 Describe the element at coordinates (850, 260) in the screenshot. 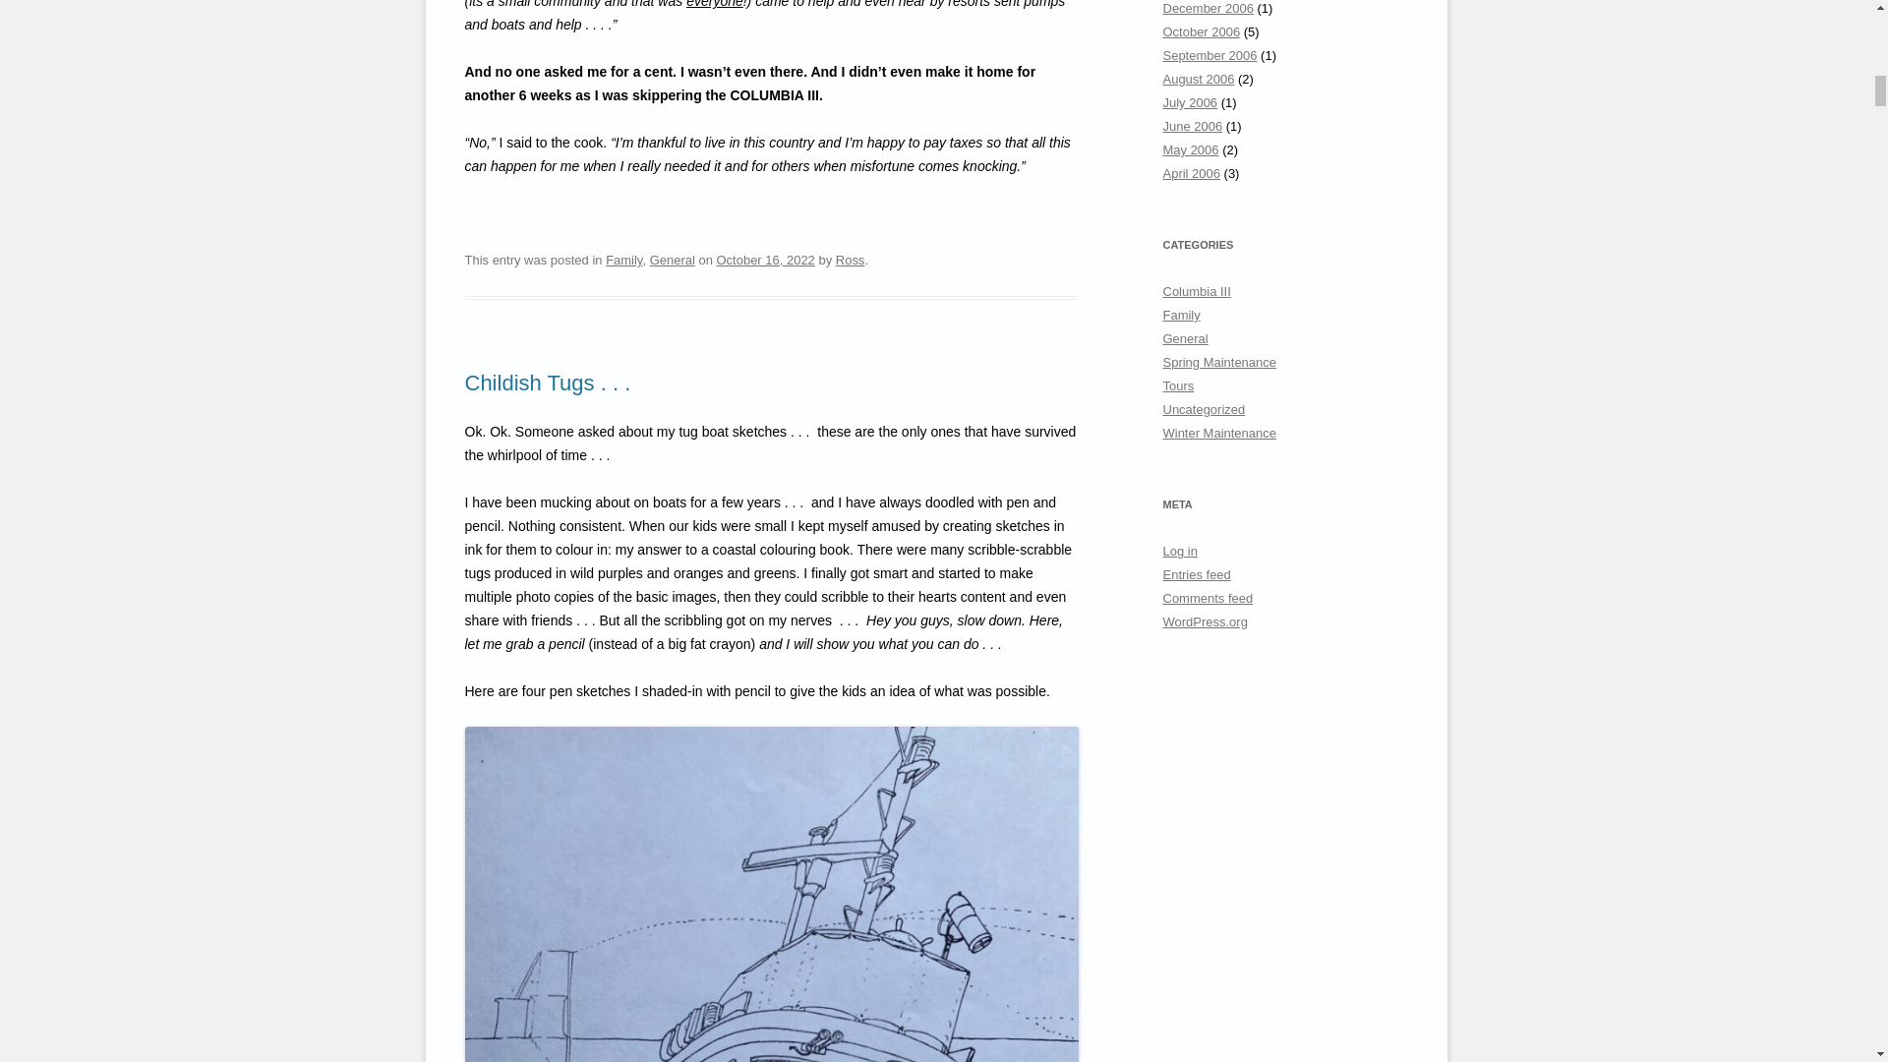

I see `View all posts by Ross` at that location.